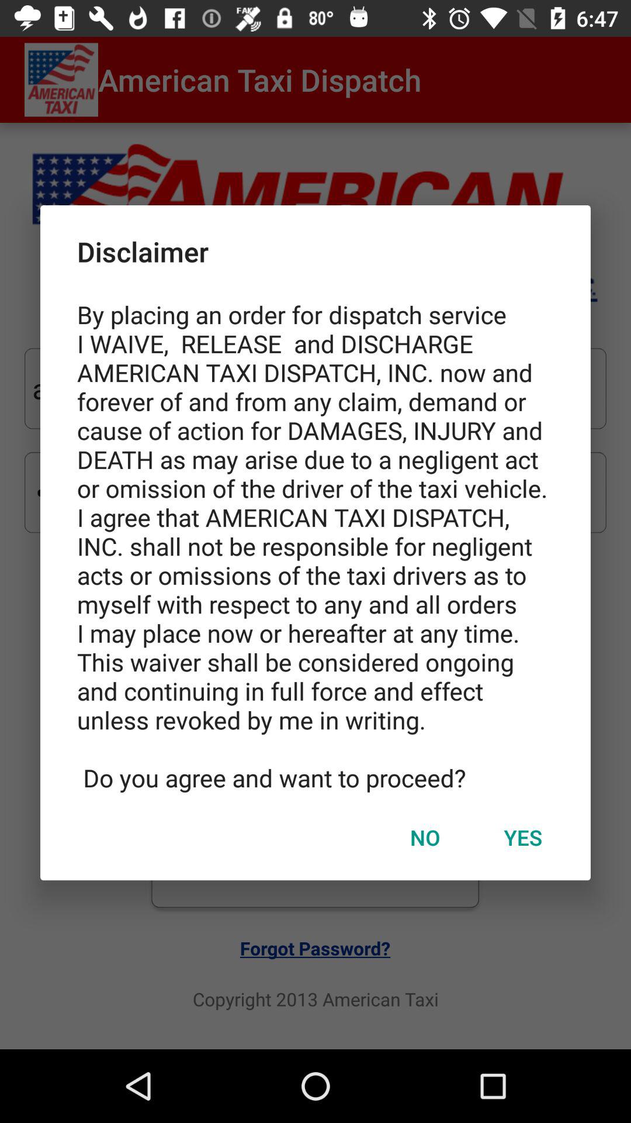 This screenshot has height=1123, width=631. What do you see at coordinates (425, 837) in the screenshot?
I see `choose no icon` at bounding box center [425, 837].